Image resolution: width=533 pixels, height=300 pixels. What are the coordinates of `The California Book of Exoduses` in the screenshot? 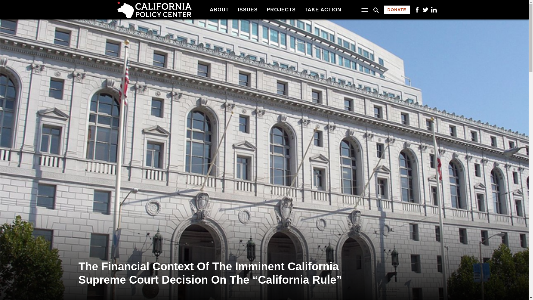 It's located at (238, 4).